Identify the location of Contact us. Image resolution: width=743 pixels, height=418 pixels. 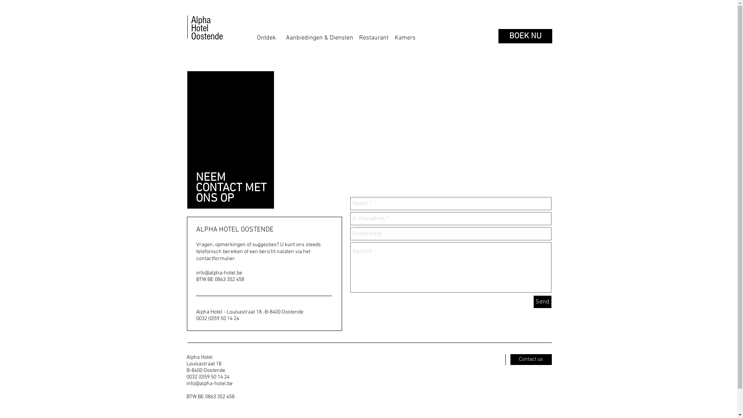
(531, 360).